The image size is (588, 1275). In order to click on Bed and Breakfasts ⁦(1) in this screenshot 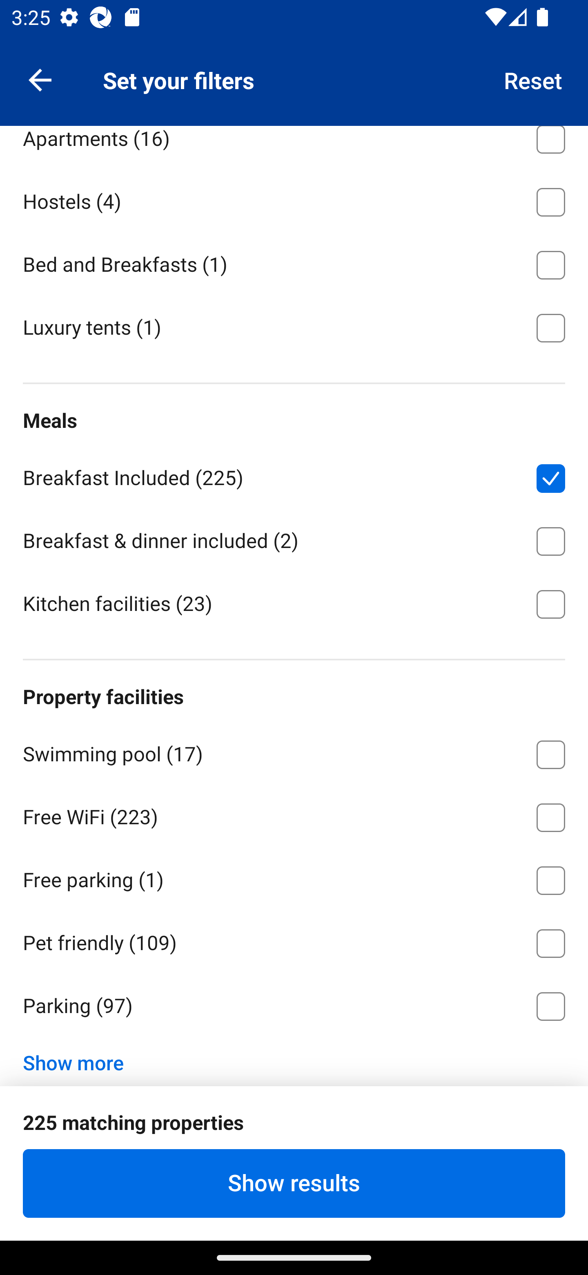, I will do `click(294, 262)`.